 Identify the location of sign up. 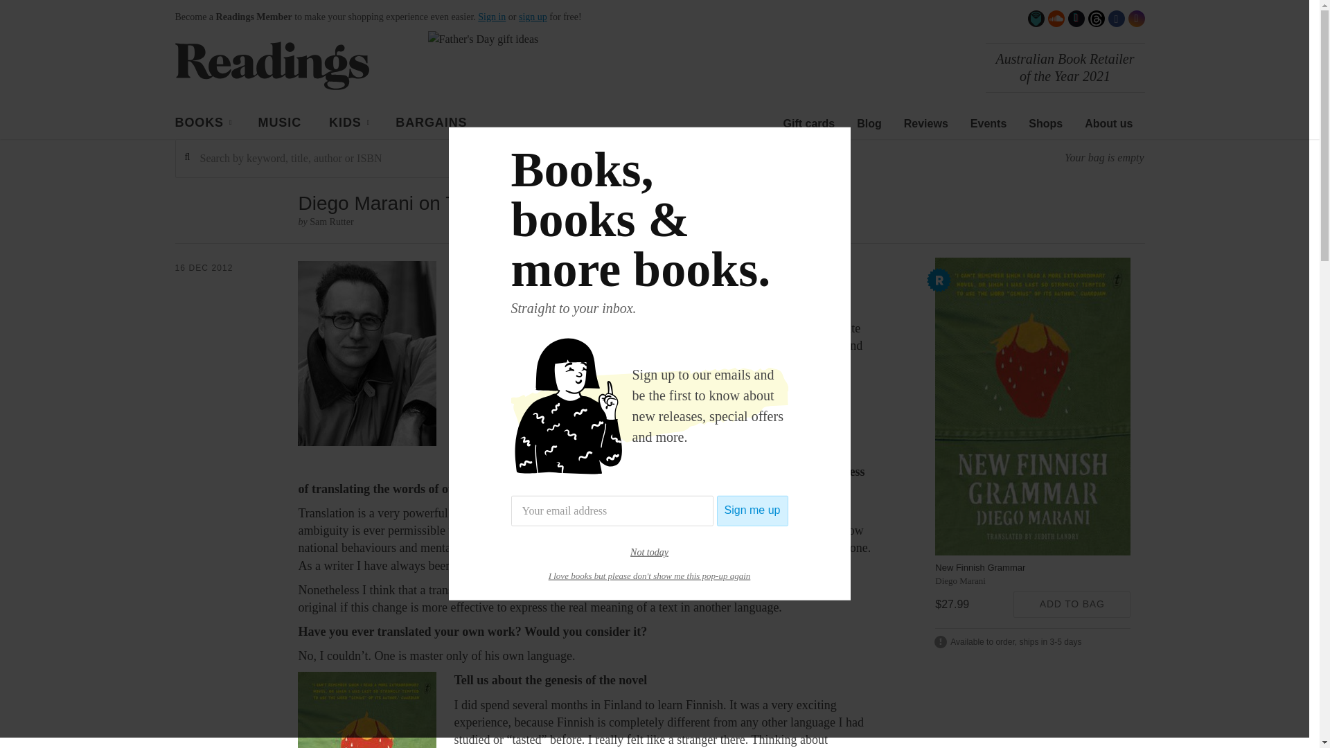
(532, 17).